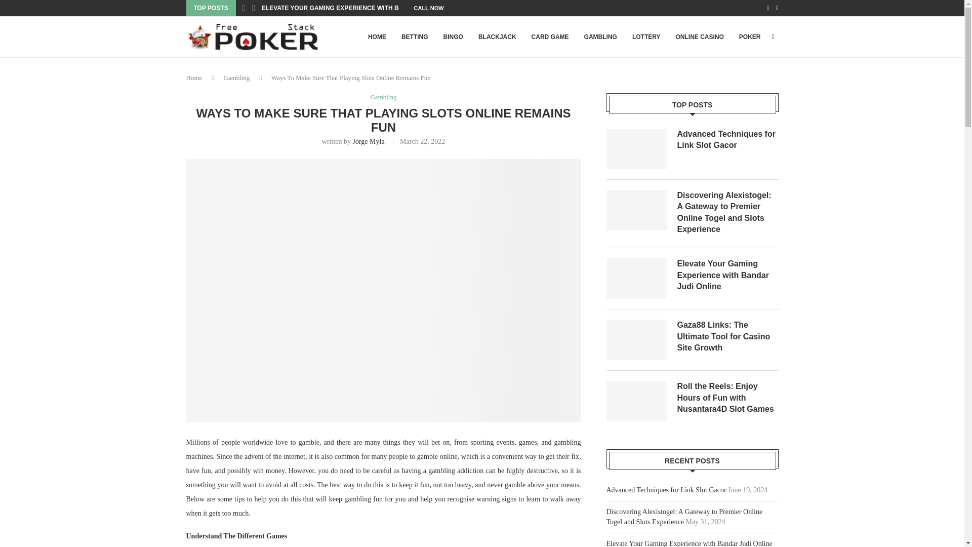 The height and width of the screenshot is (547, 972). Describe the element at coordinates (361, 8) in the screenshot. I see `ELEVATE YOUR GAMING EXPERIENCE WITH BANDAR JUDI ONLINE` at that location.